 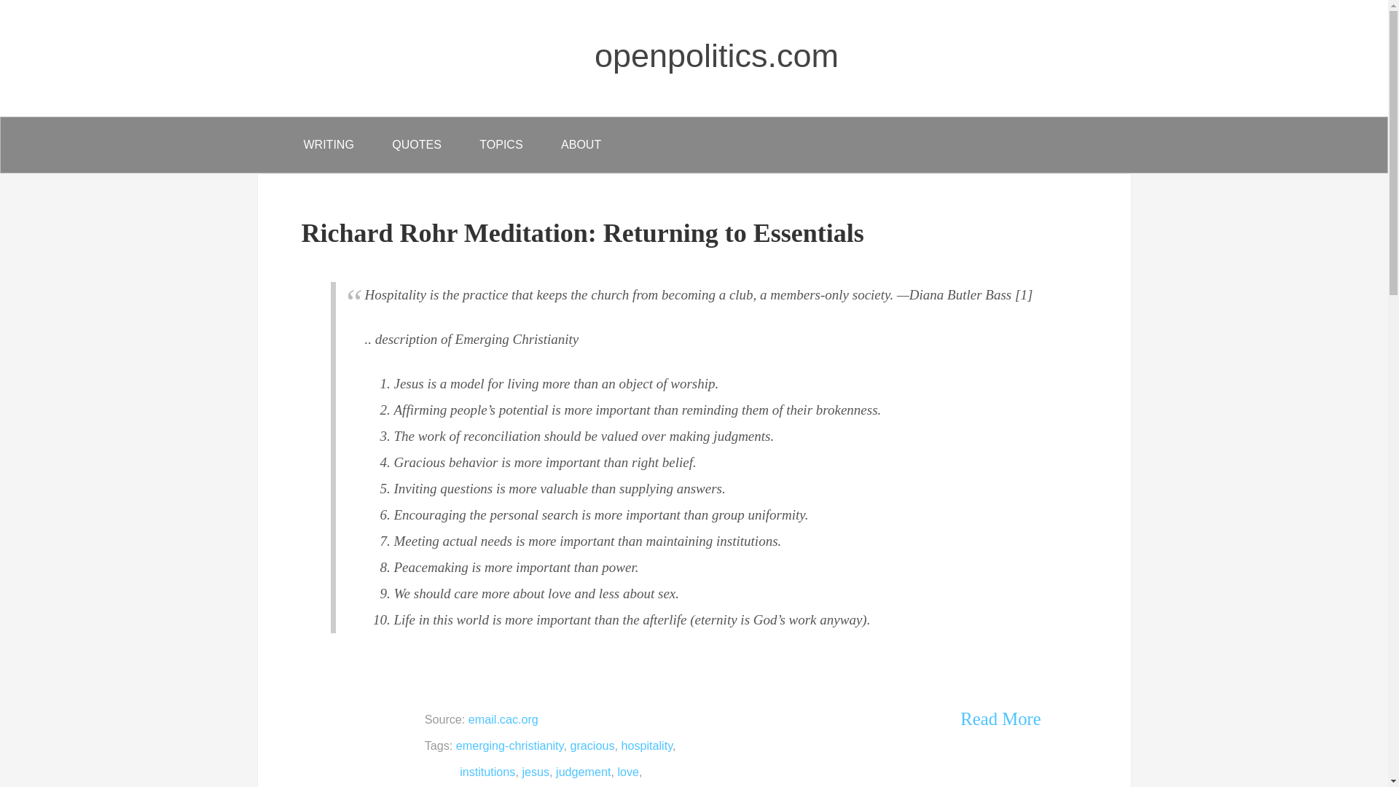 What do you see at coordinates (536, 771) in the screenshot?
I see `jesus` at bounding box center [536, 771].